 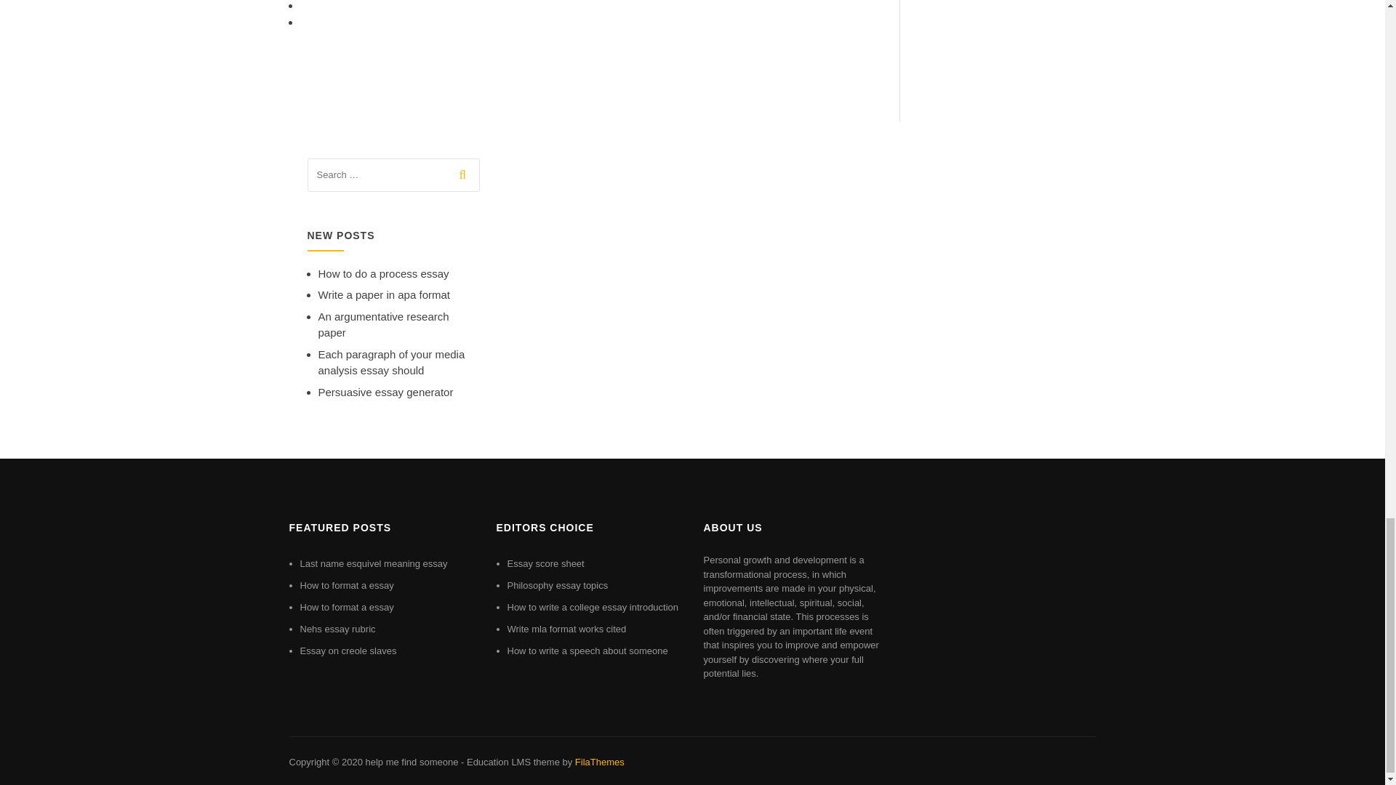 I want to click on How to write a college essay introduction, so click(x=593, y=608).